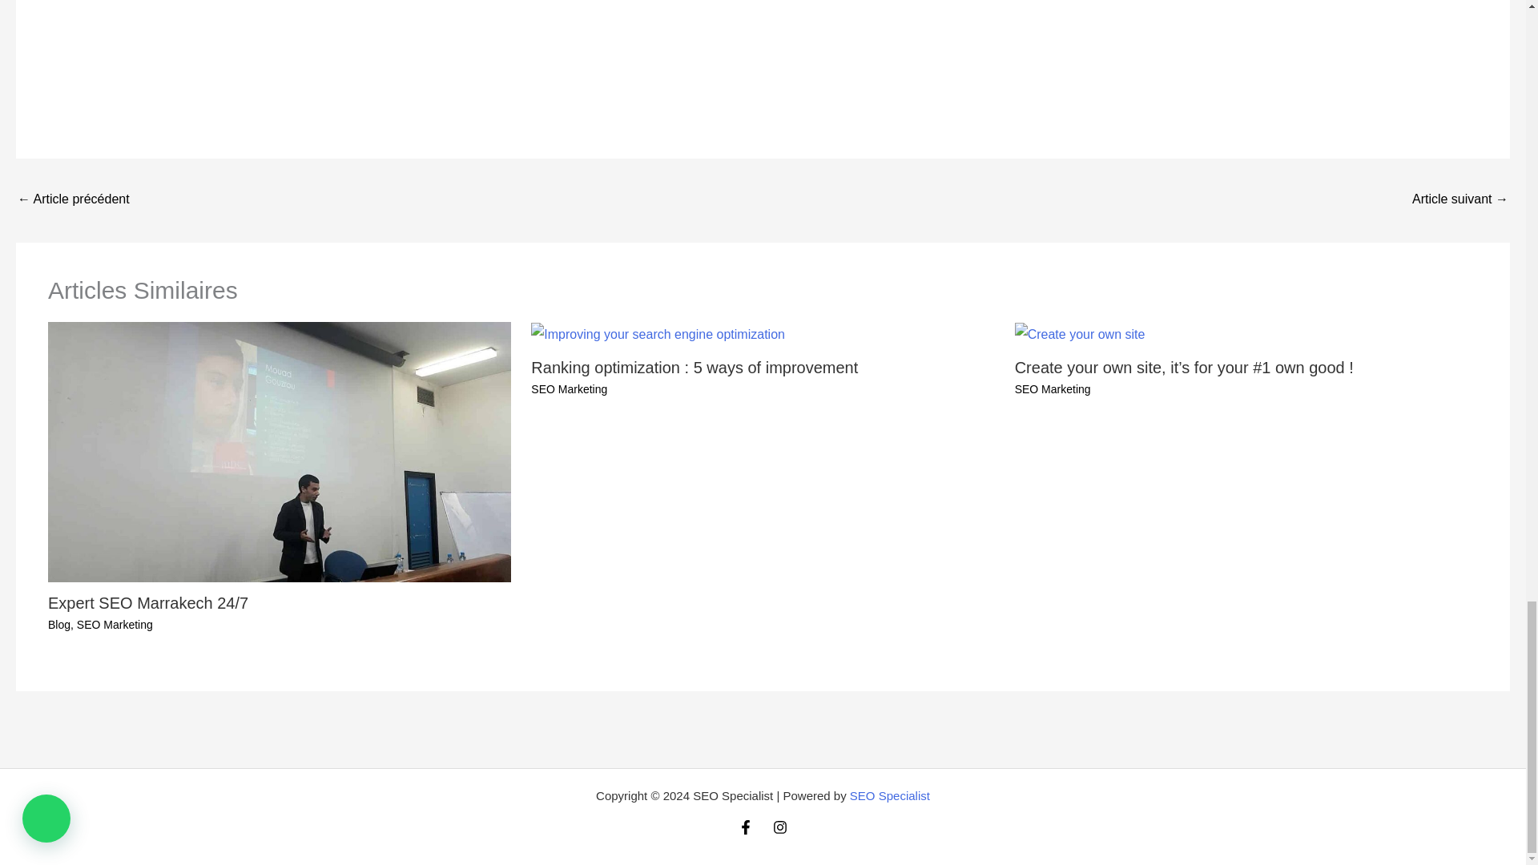 This screenshot has height=865, width=1538. Describe the element at coordinates (1053, 389) in the screenshot. I see `SEO Marketing` at that location.